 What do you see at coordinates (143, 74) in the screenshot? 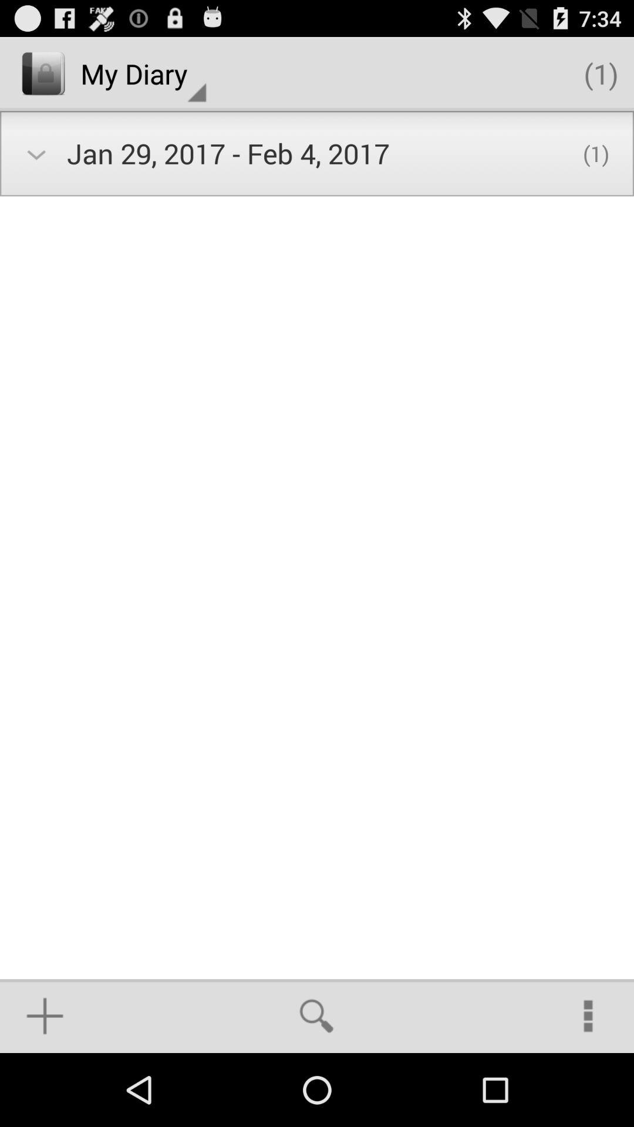
I see `tap item to the left of (1) icon` at bounding box center [143, 74].